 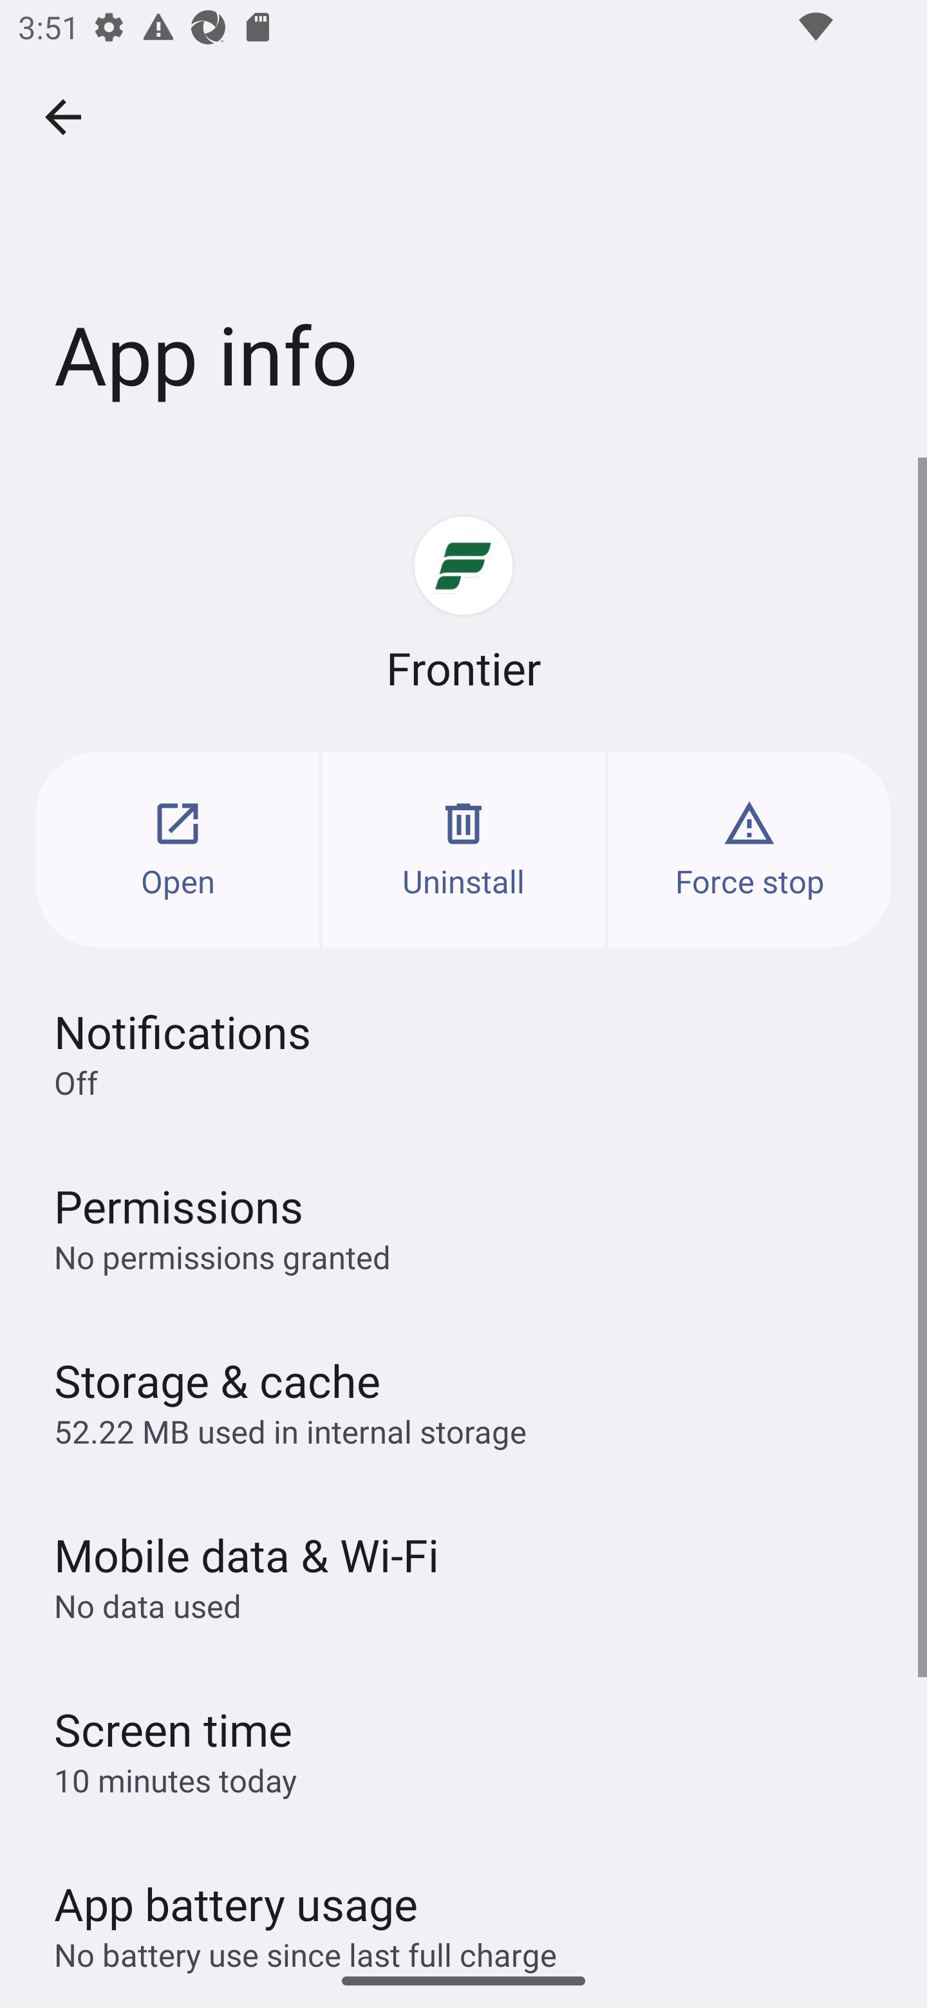 I want to click on Mobile data & Wi‑Fi No data used, so click(x=464, y=1575).